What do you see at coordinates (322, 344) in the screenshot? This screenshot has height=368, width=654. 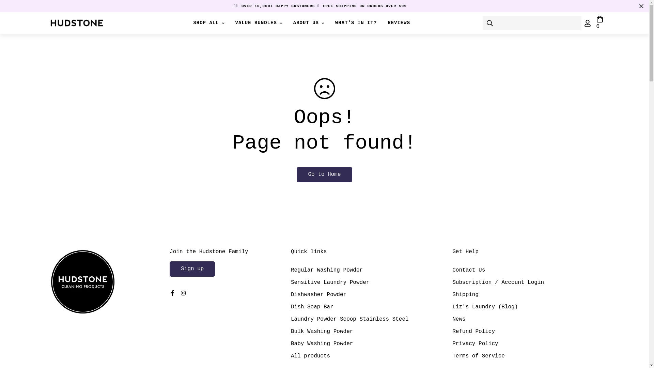 I see `Baby Washing Powder` at bounding box center [322, 344].